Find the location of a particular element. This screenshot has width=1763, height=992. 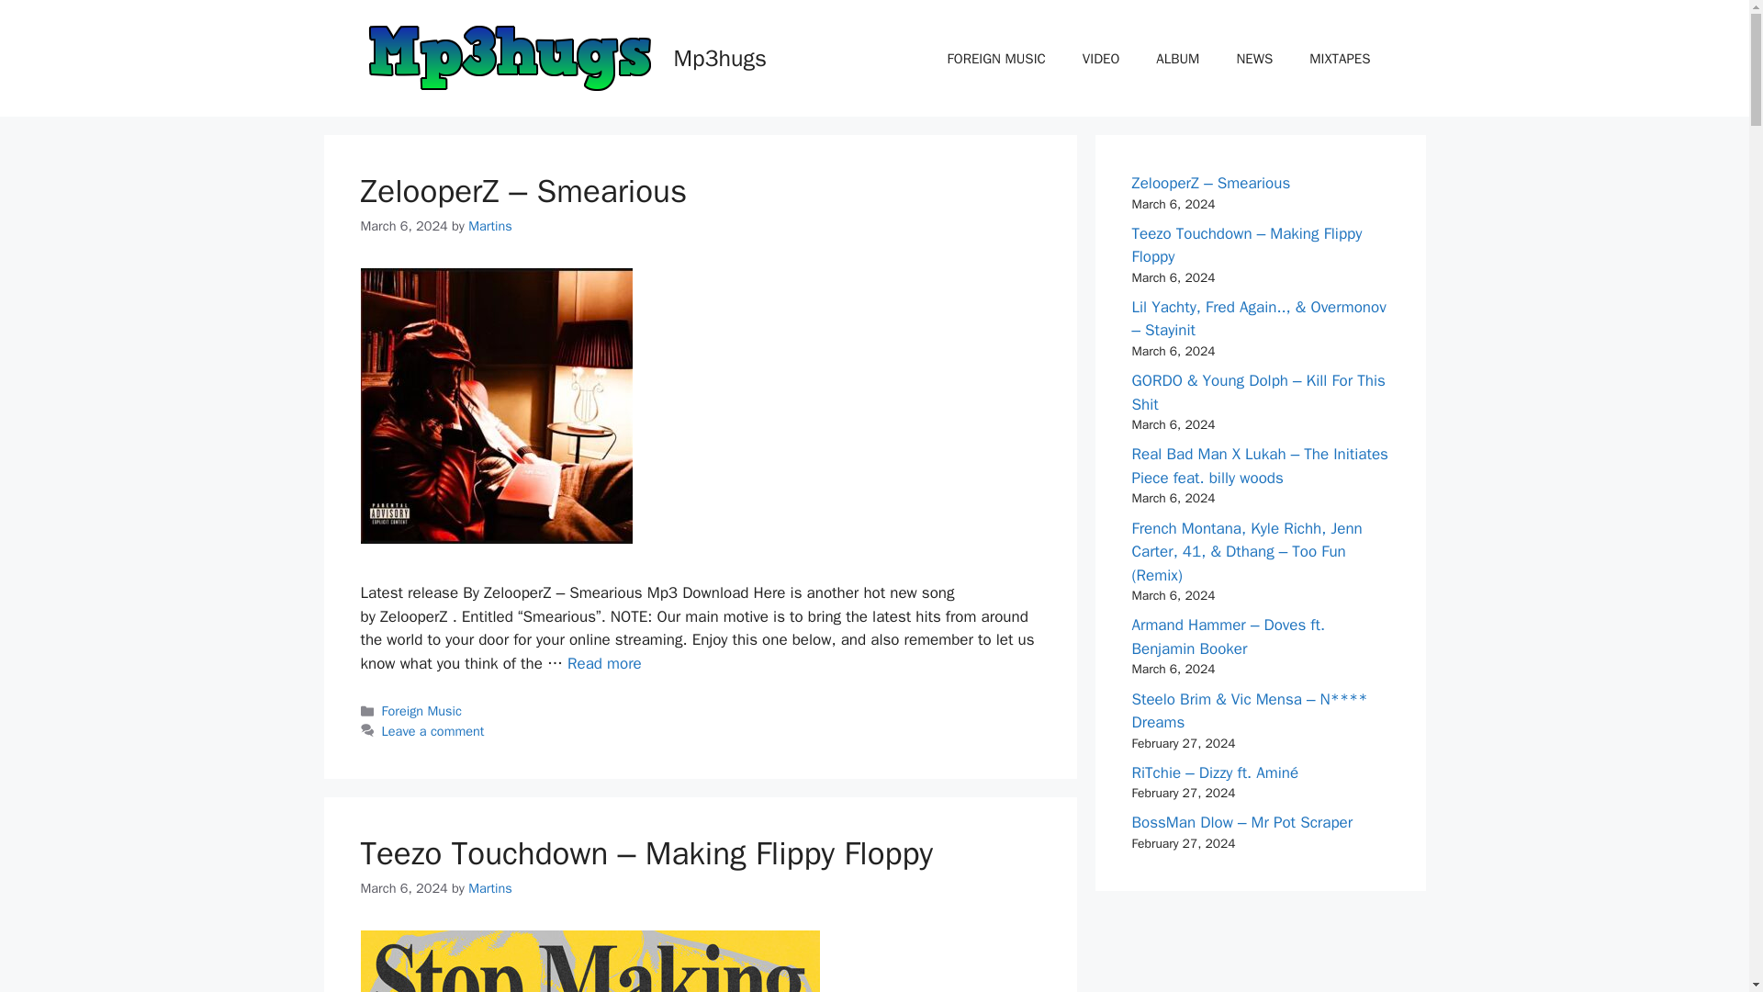

VIDEO is located at coordinates (1100, 58).